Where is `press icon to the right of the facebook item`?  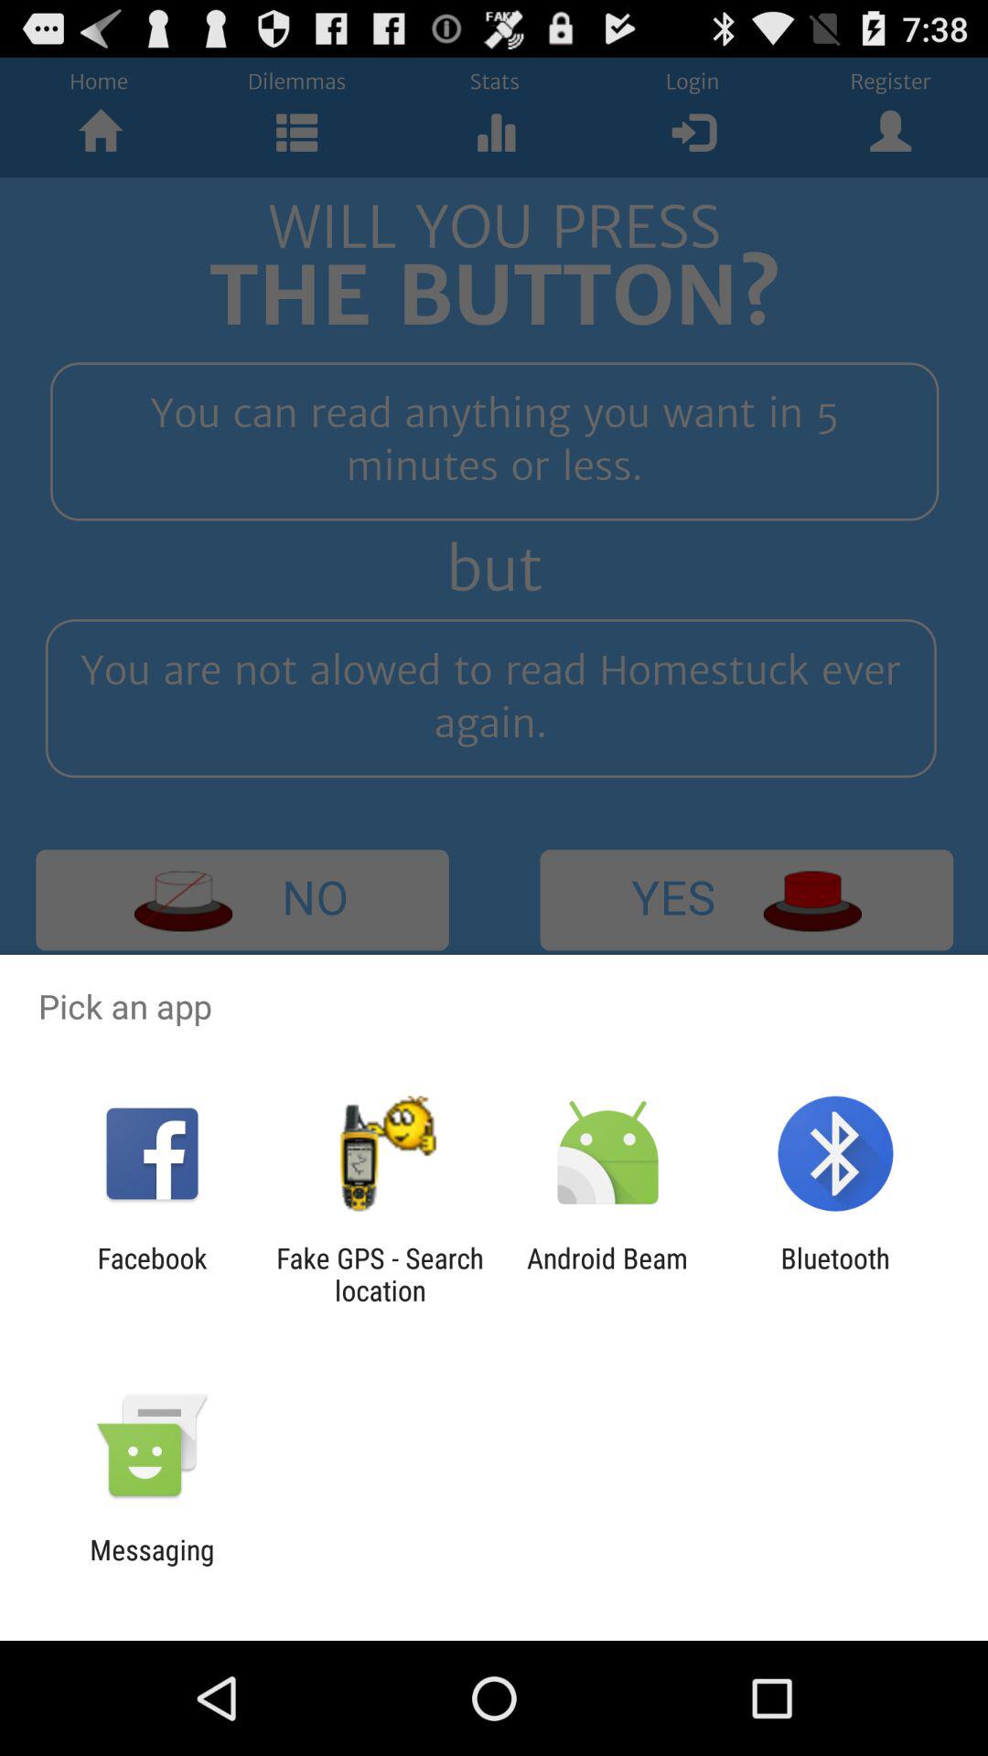
press icon to the right of the facebook item is located at coordinates (380, 1274).